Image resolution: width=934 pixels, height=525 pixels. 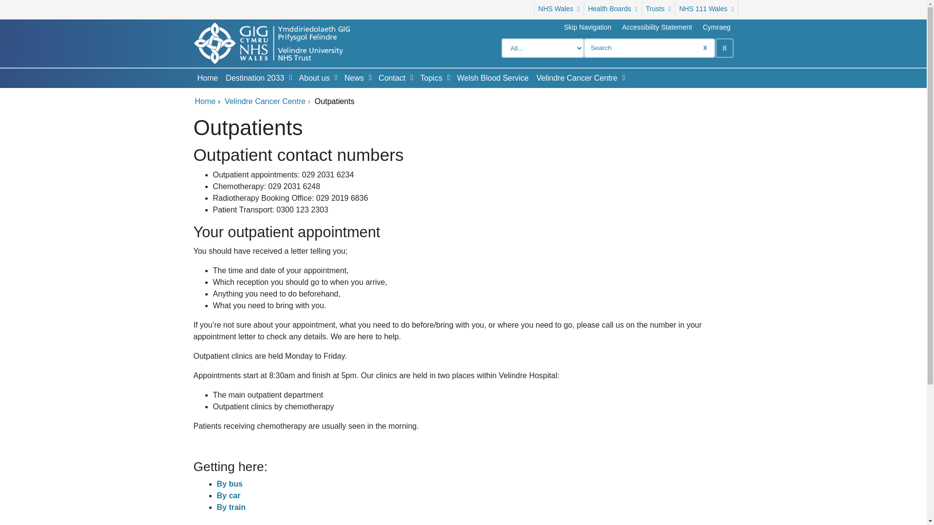 I want to click on Search, so click(x=724, y=48).